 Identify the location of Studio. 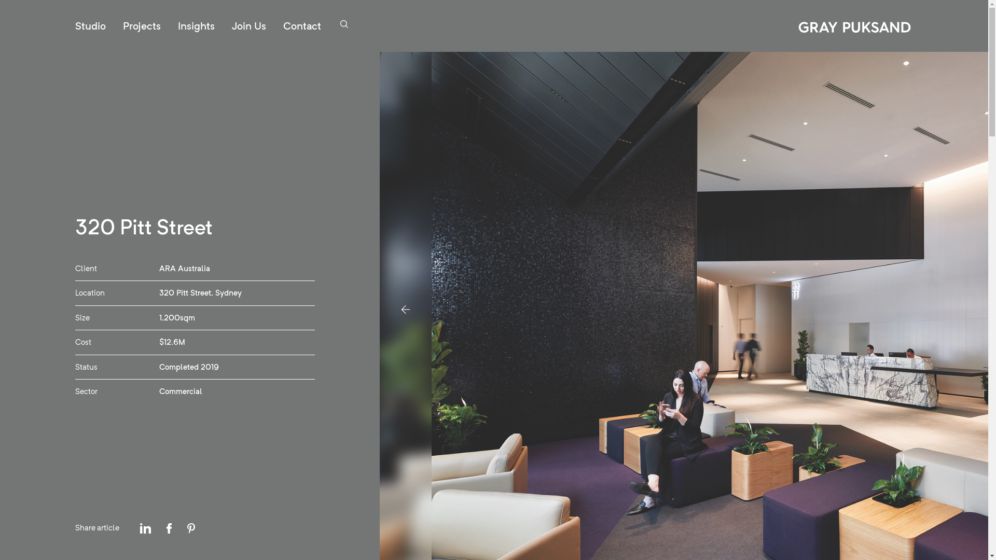
(90, 26).